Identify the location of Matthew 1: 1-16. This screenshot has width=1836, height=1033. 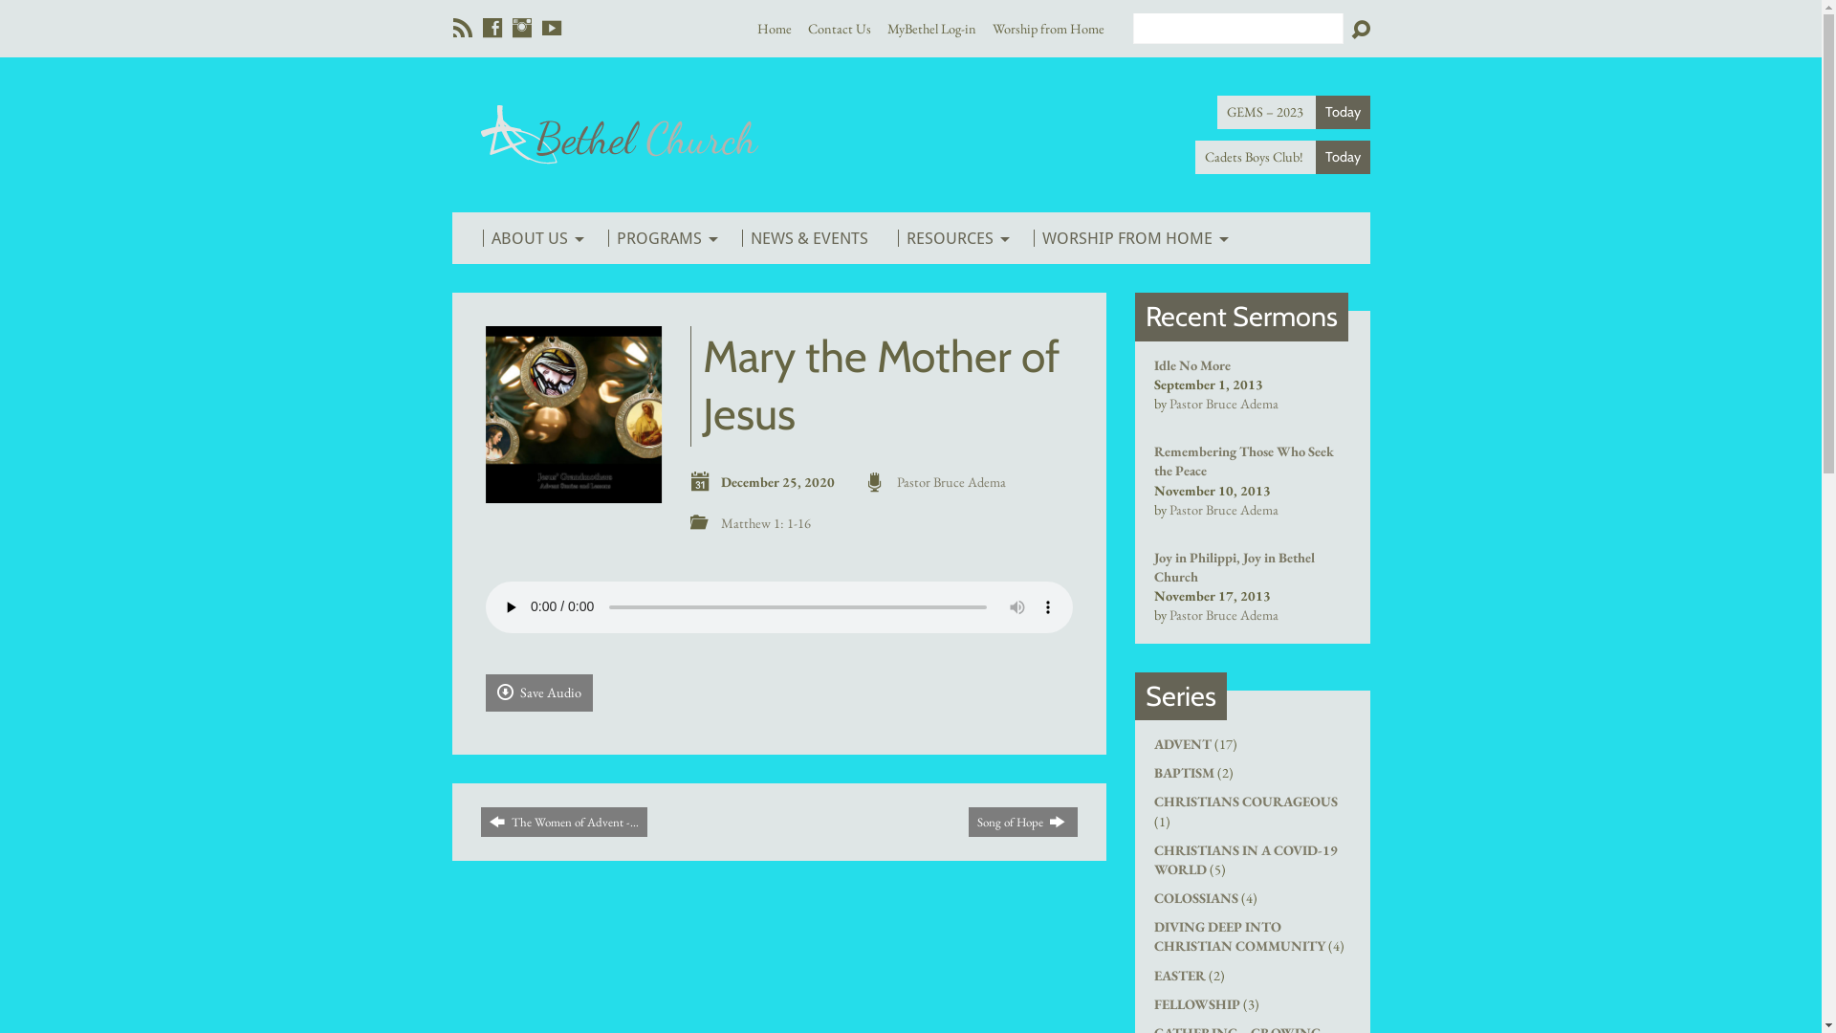
(766, 522).